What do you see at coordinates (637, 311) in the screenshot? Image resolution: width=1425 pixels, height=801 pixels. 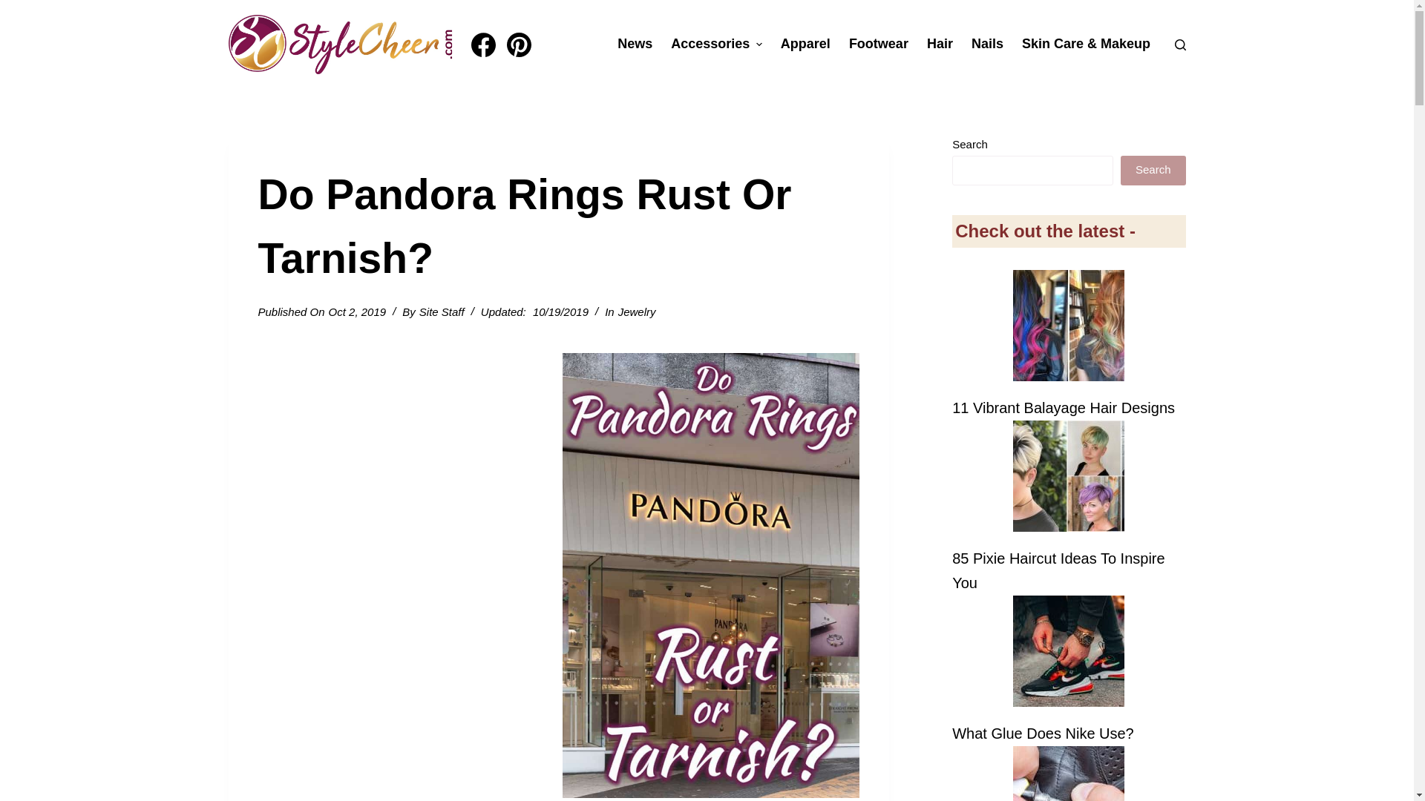 I see `Jewelry` at bounding box center [637, 311].